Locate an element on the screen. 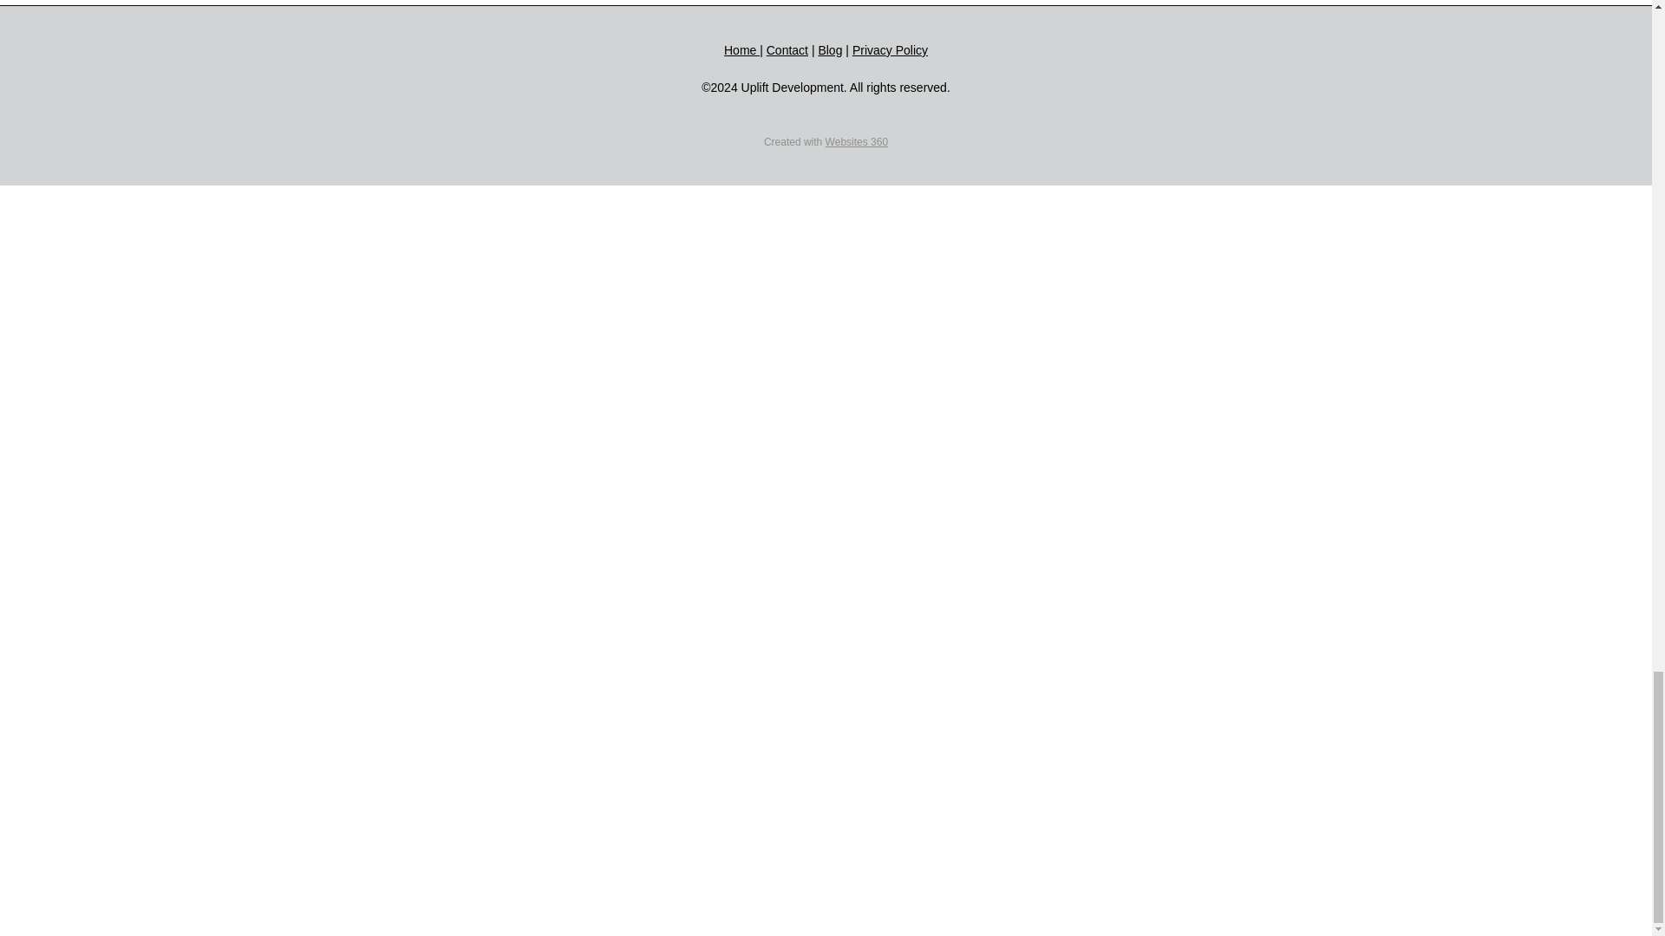 Image resolution: width=1665 pixels, height=936 pixels. Privacy Policy is located at coordinates (890, 49).